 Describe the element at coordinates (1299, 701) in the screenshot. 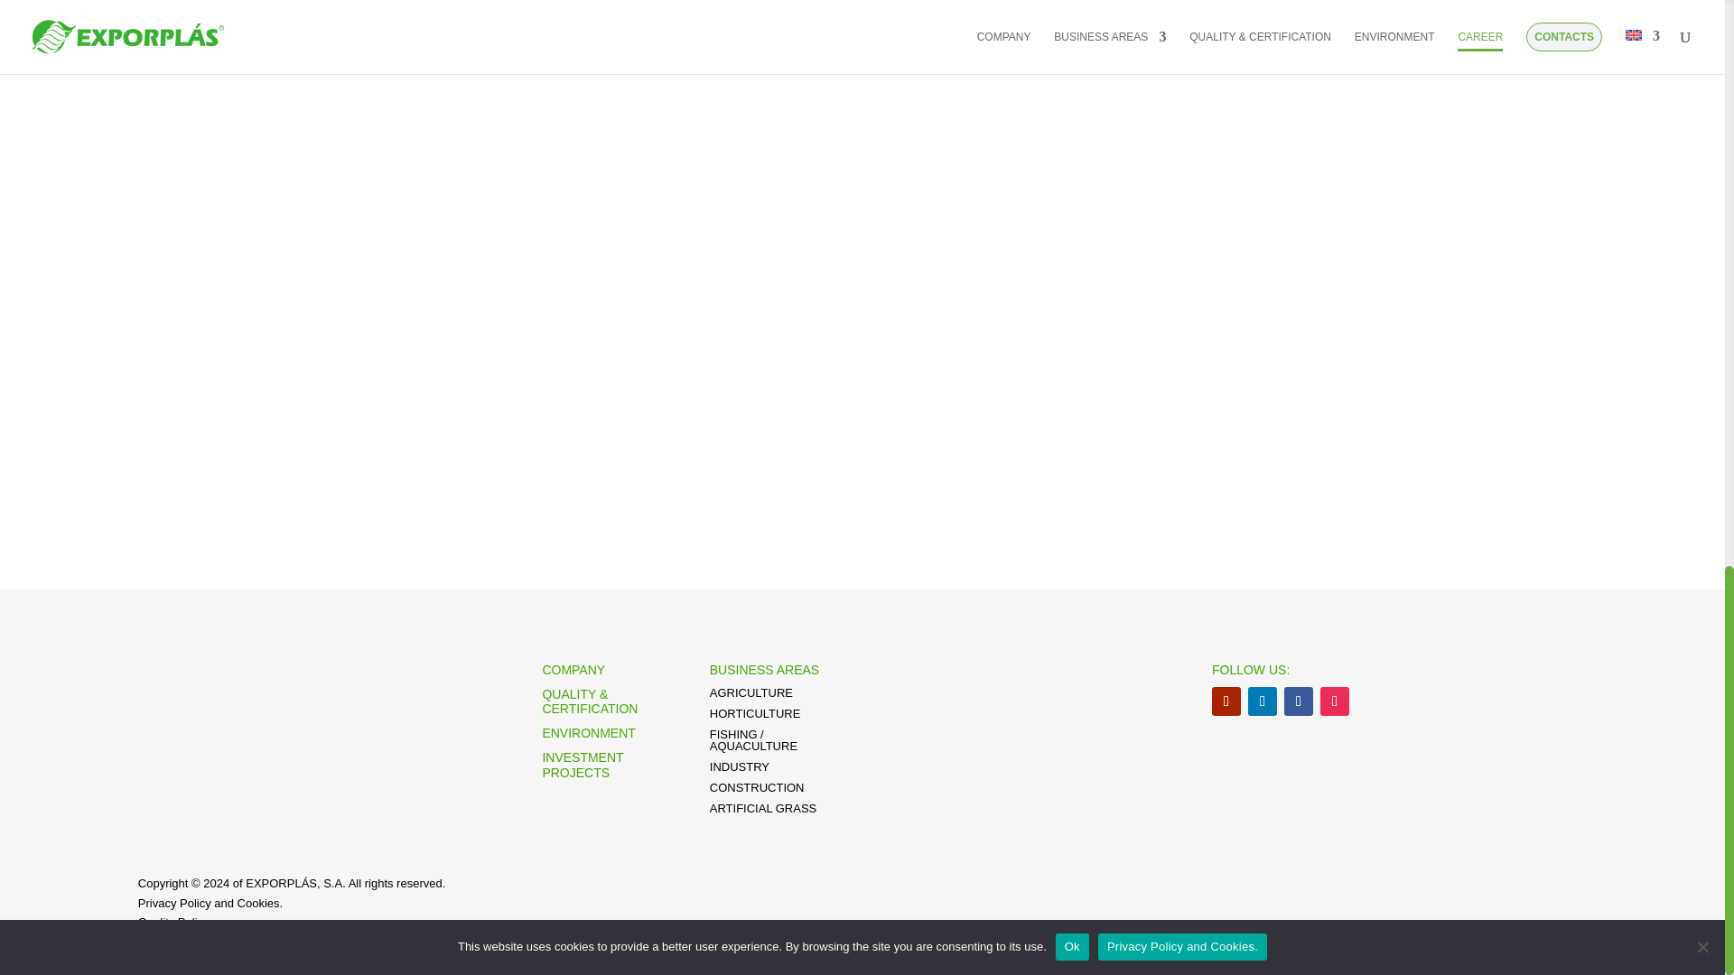

I see `Follow on Facebook` at that location.